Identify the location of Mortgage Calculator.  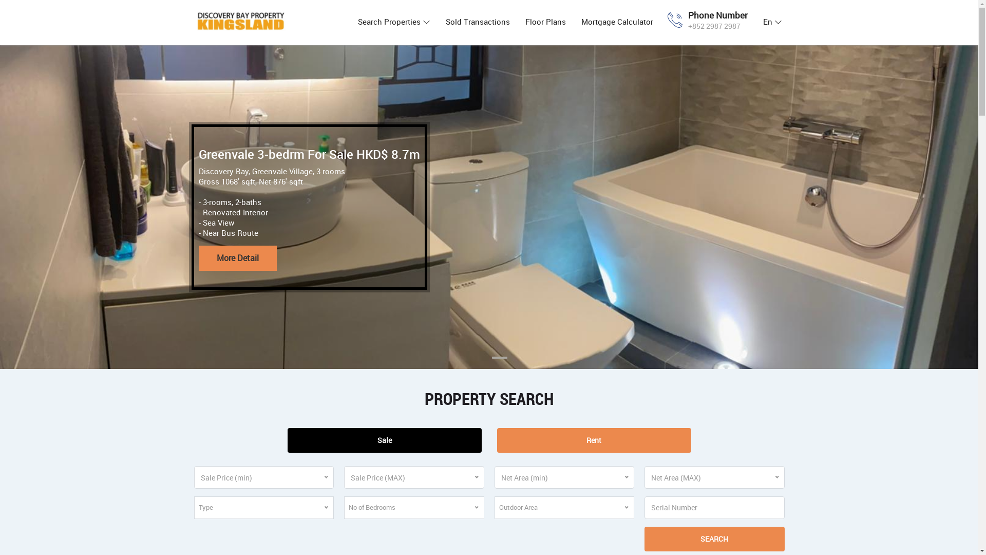
(617, 22).